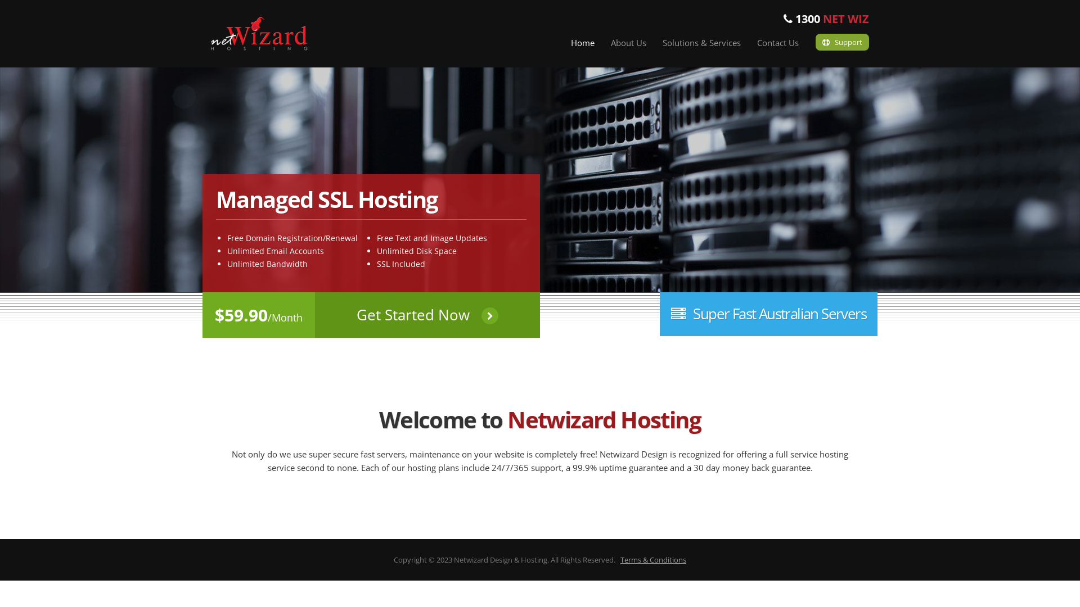 This screenshot has width=1080, height=607. Describe the element at coordinates (629, 43) in the screenshot. I see `About Us` at that location.